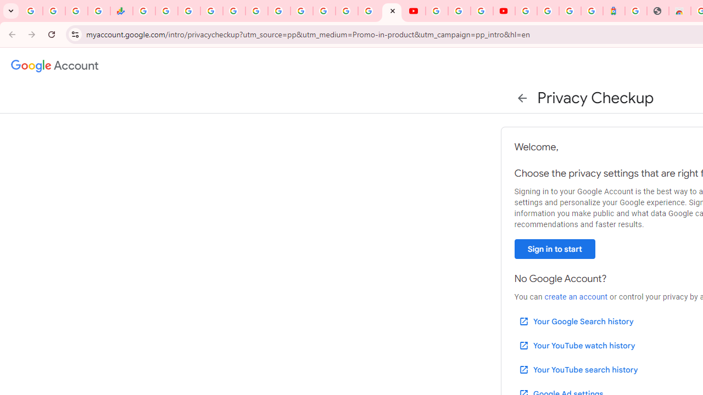  I want to click on Sign in - Google Accounts, so click(211, 11).